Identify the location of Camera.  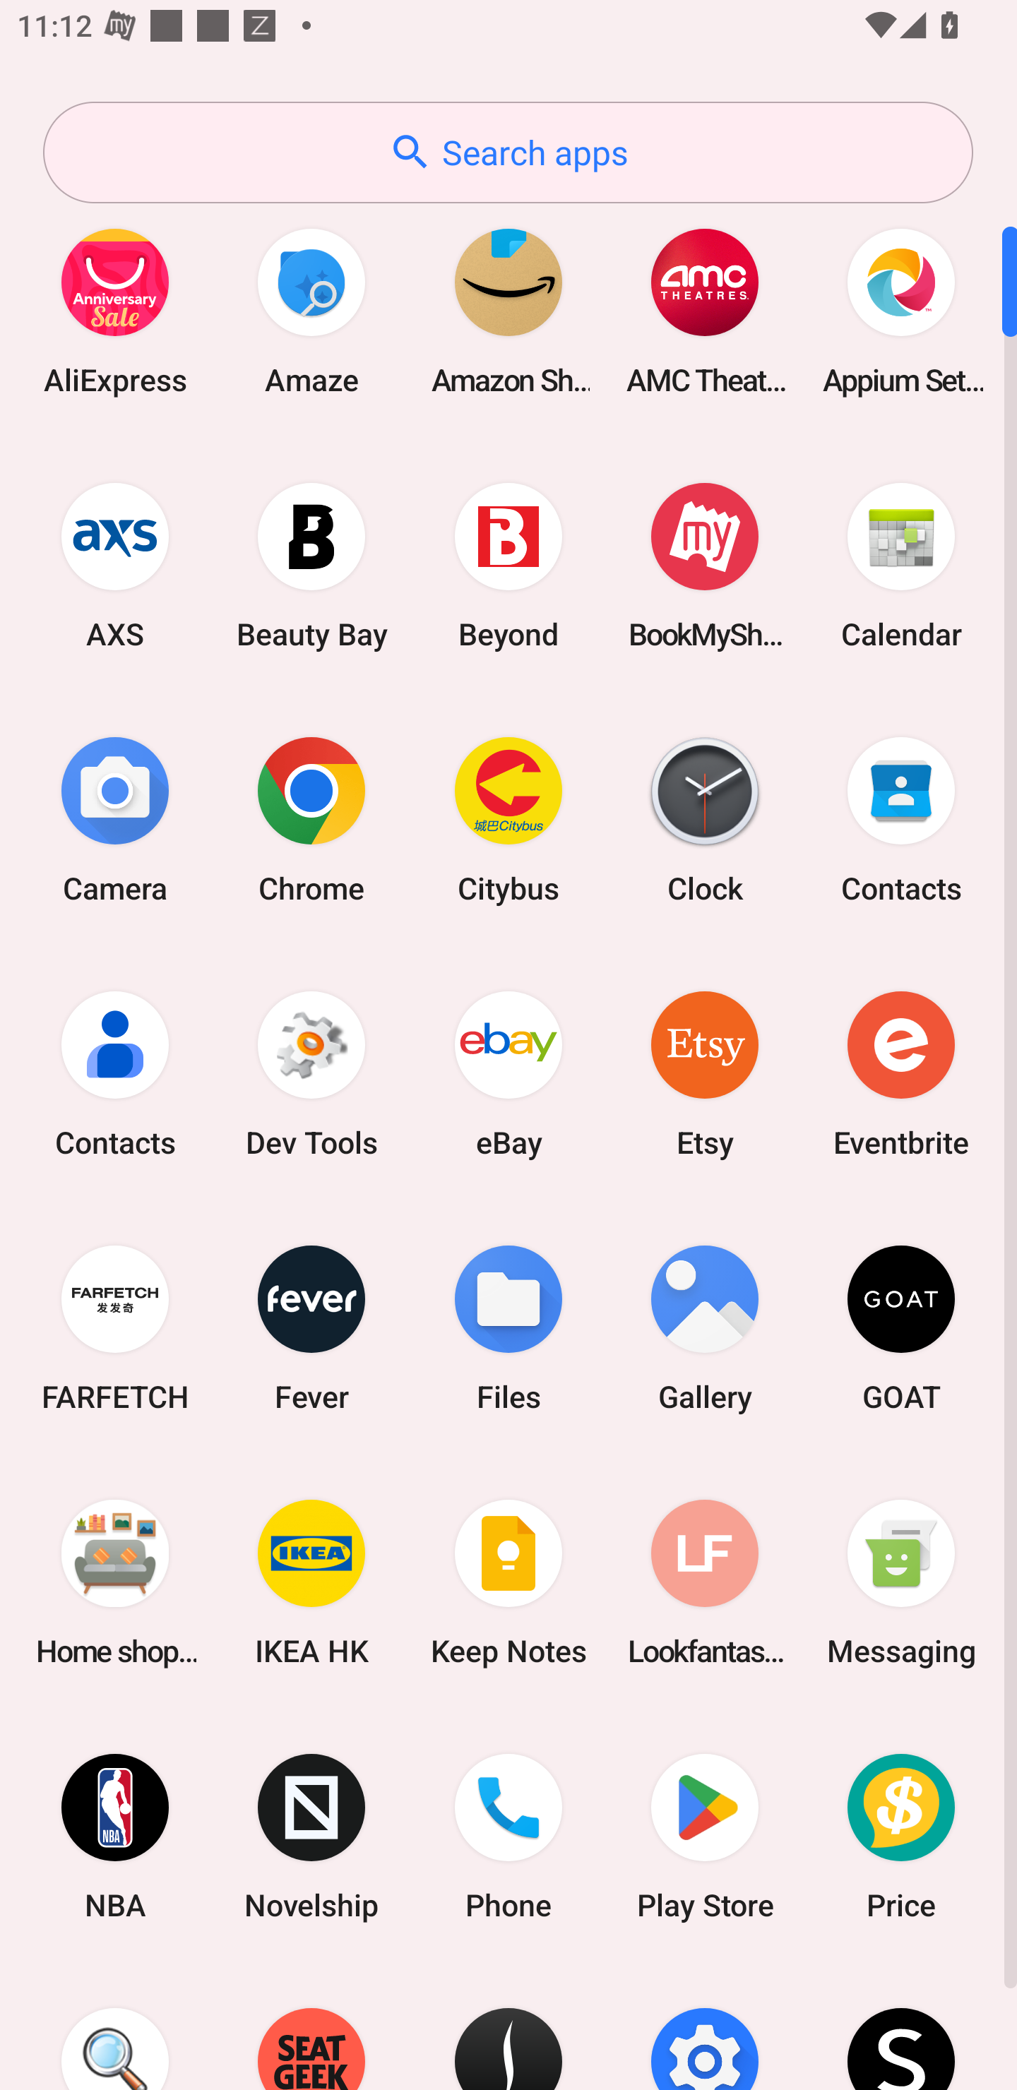
(115, 819).